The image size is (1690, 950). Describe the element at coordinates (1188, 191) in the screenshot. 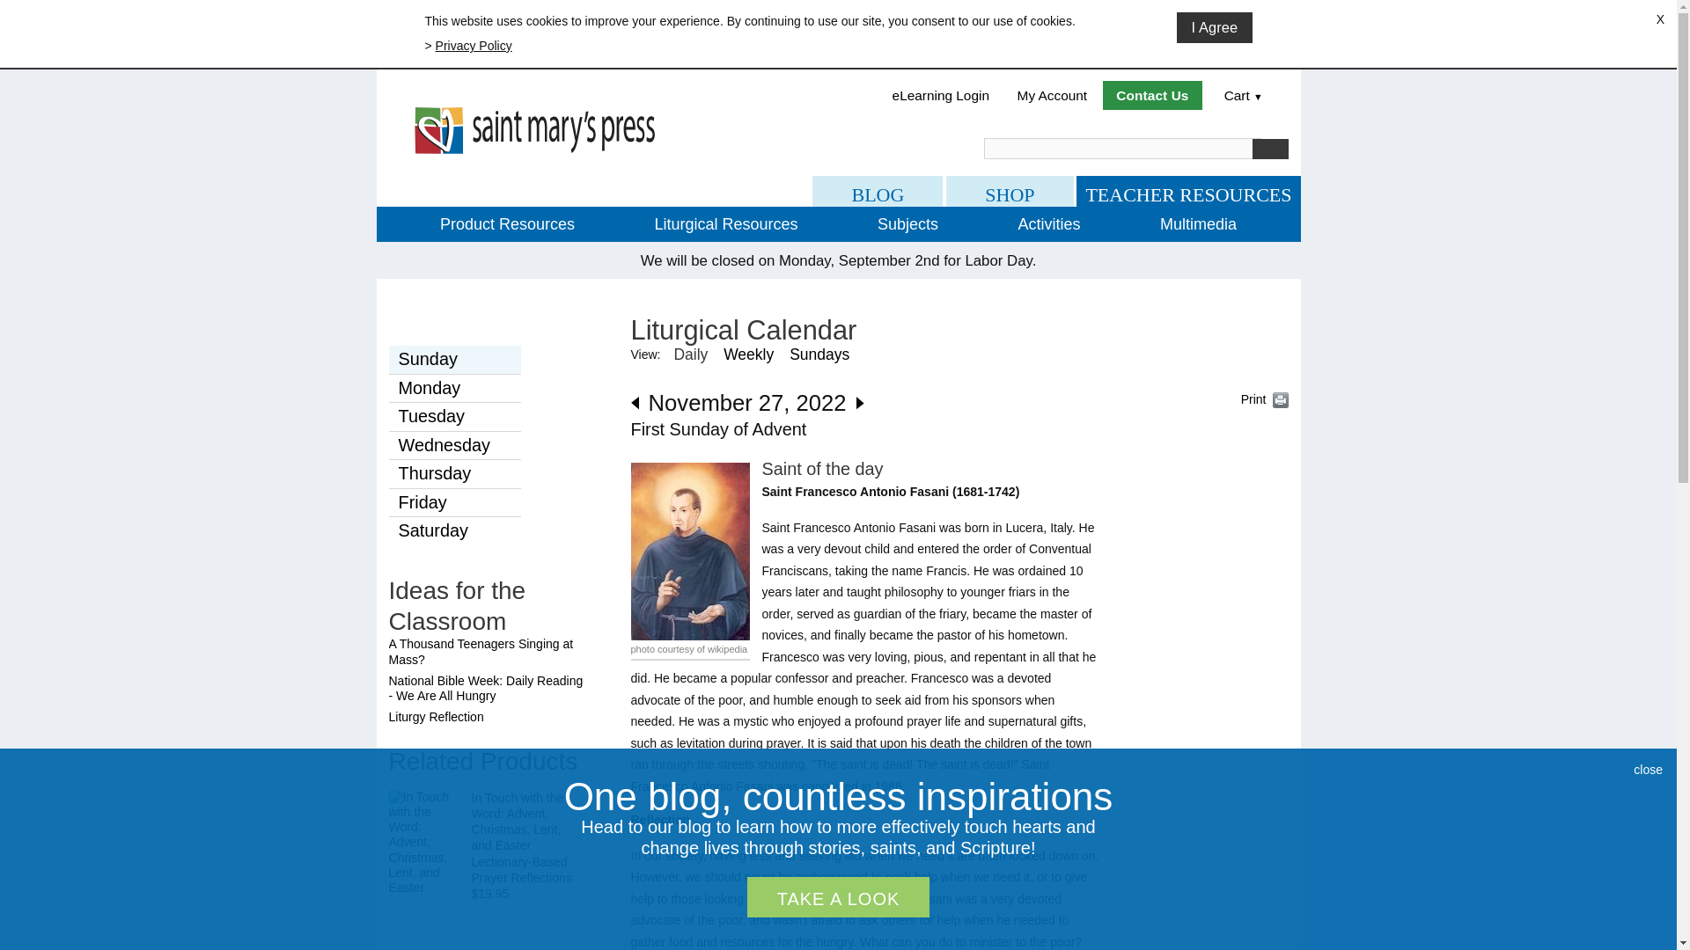

I see `TEACHER RESOURCES` at that location.